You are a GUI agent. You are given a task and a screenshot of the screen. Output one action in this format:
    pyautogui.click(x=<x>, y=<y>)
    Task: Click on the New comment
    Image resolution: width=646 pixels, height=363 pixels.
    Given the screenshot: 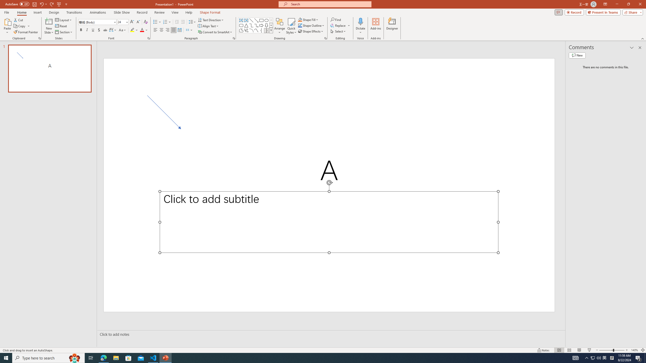 What is the action you would take?
    pyautogui.click(x=577, y=55)
    